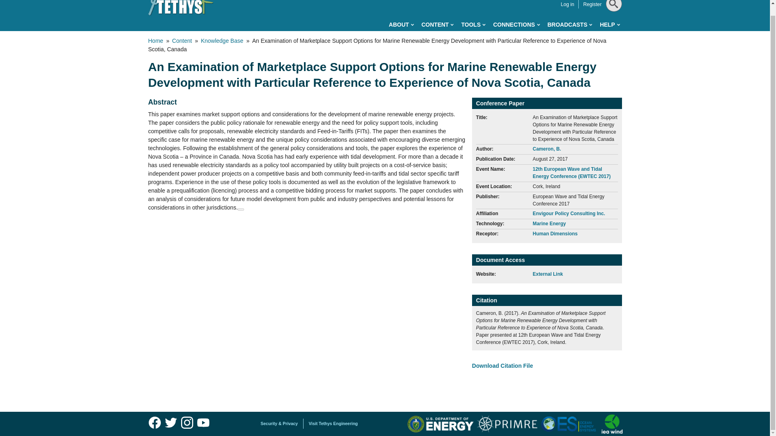 The width and height of the screenshot is (776, 436). I want to click on CONNECTIONS, so click(516, 25).